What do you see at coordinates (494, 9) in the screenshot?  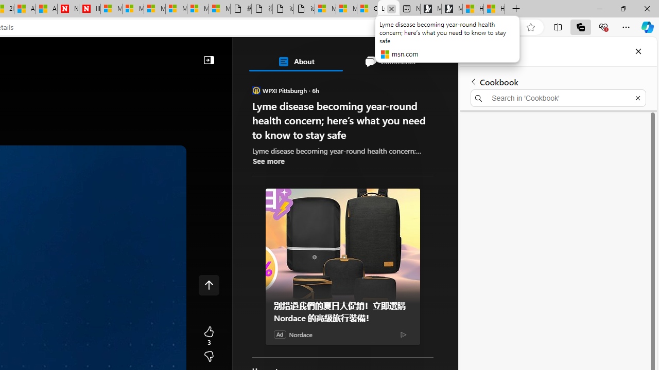 I see `How to Use a TV as a Computer Monitor` at bounding box center [494, 9].